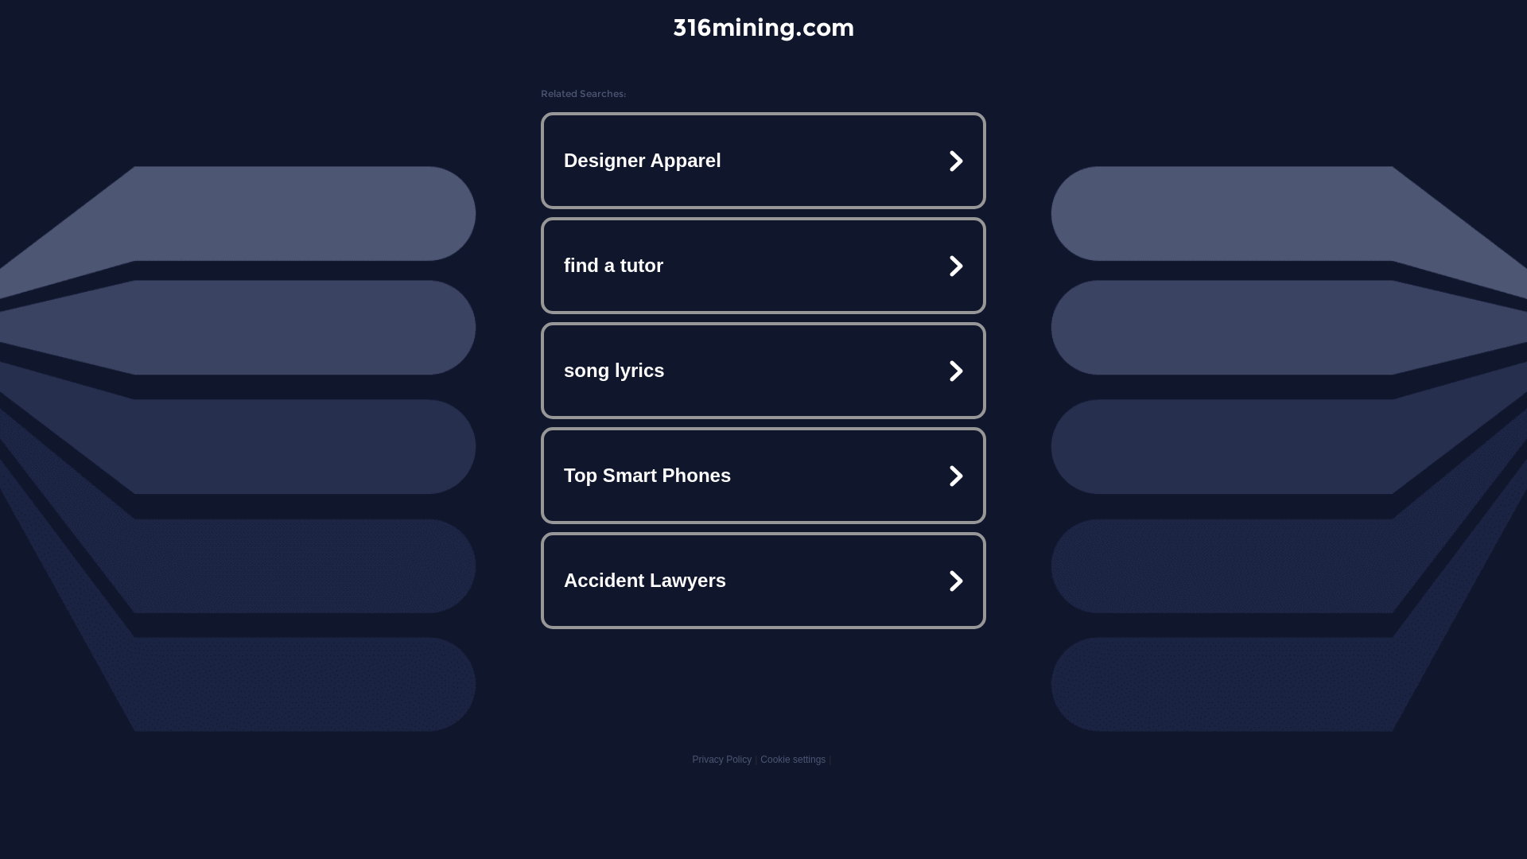  What do you see at coordinates (763, 266) in the screenshot?
I see `find a tutor` at bounding box center [763, 266].